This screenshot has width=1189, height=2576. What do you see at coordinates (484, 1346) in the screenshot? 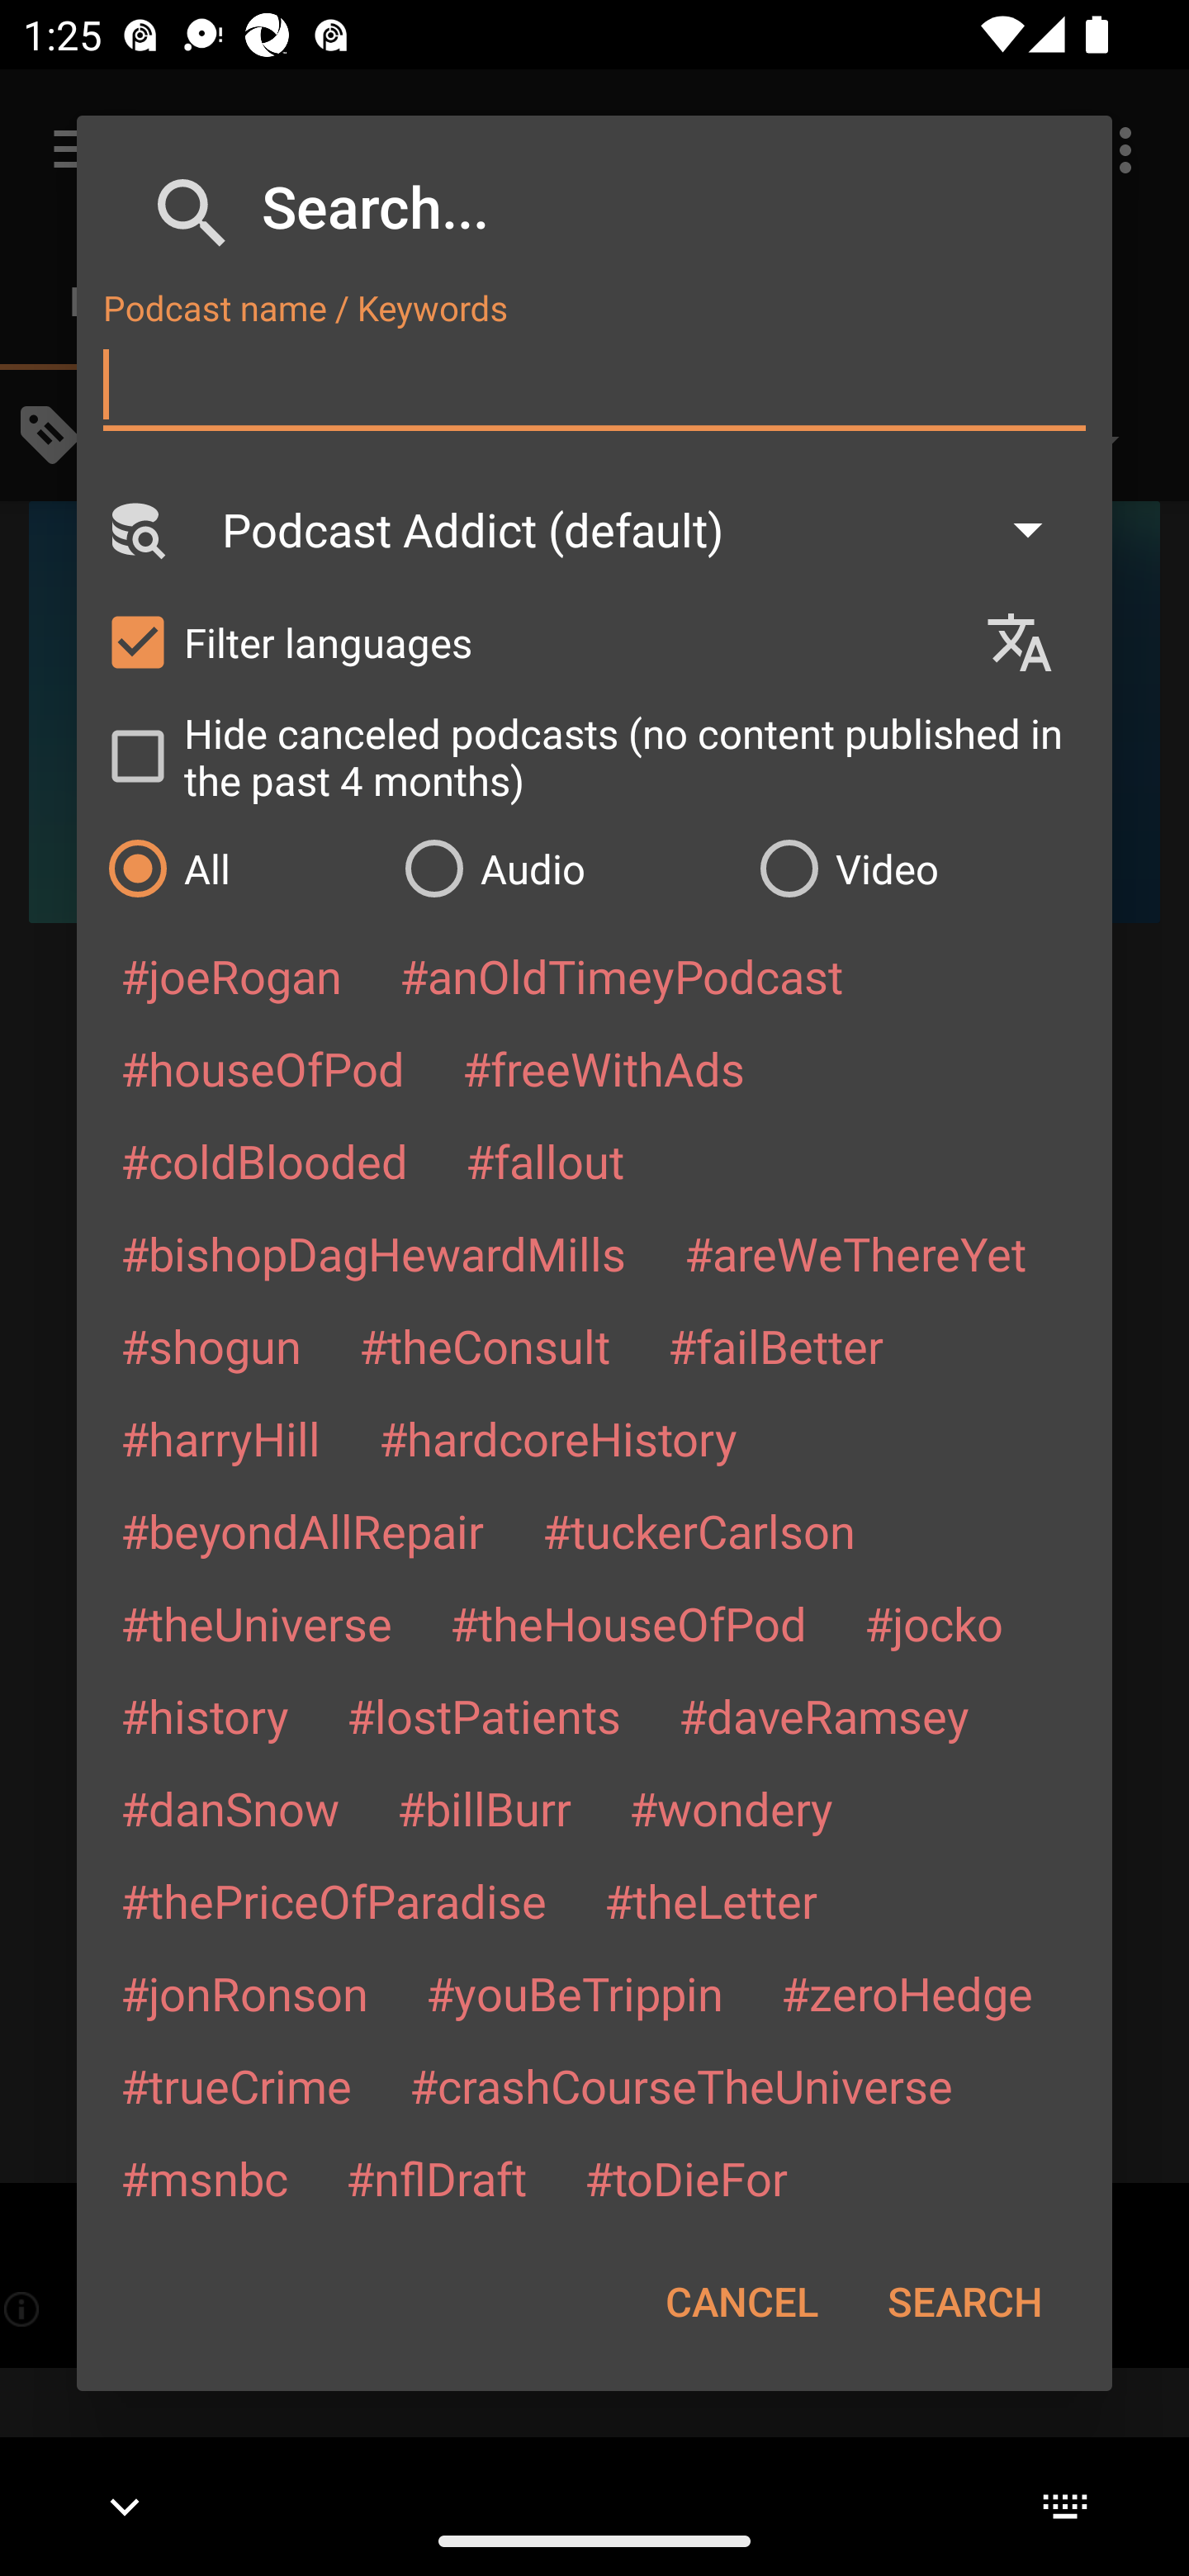
I see `#theConsult` at bounding box center [484, 1346].